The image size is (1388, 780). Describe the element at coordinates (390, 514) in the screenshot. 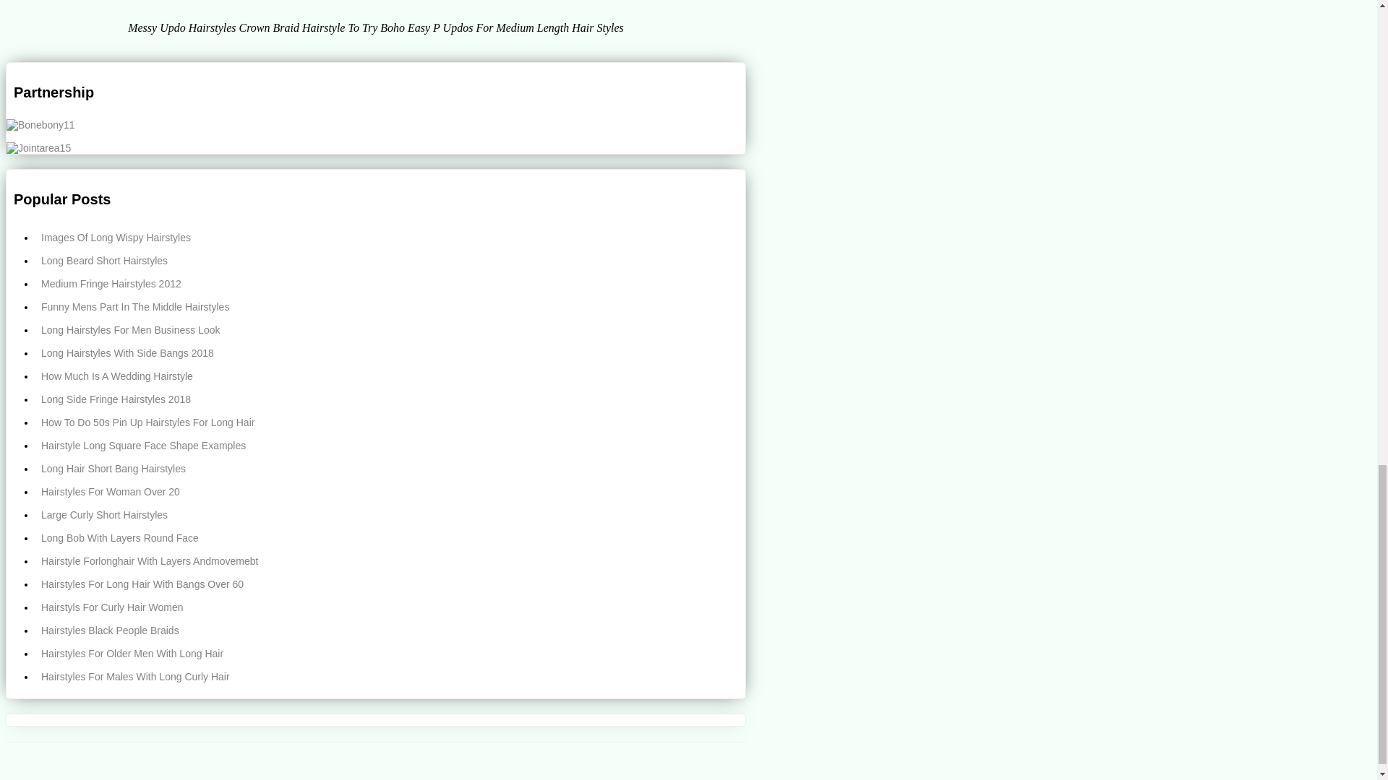

I see `Large Curly Short Hairstyles` at that location.